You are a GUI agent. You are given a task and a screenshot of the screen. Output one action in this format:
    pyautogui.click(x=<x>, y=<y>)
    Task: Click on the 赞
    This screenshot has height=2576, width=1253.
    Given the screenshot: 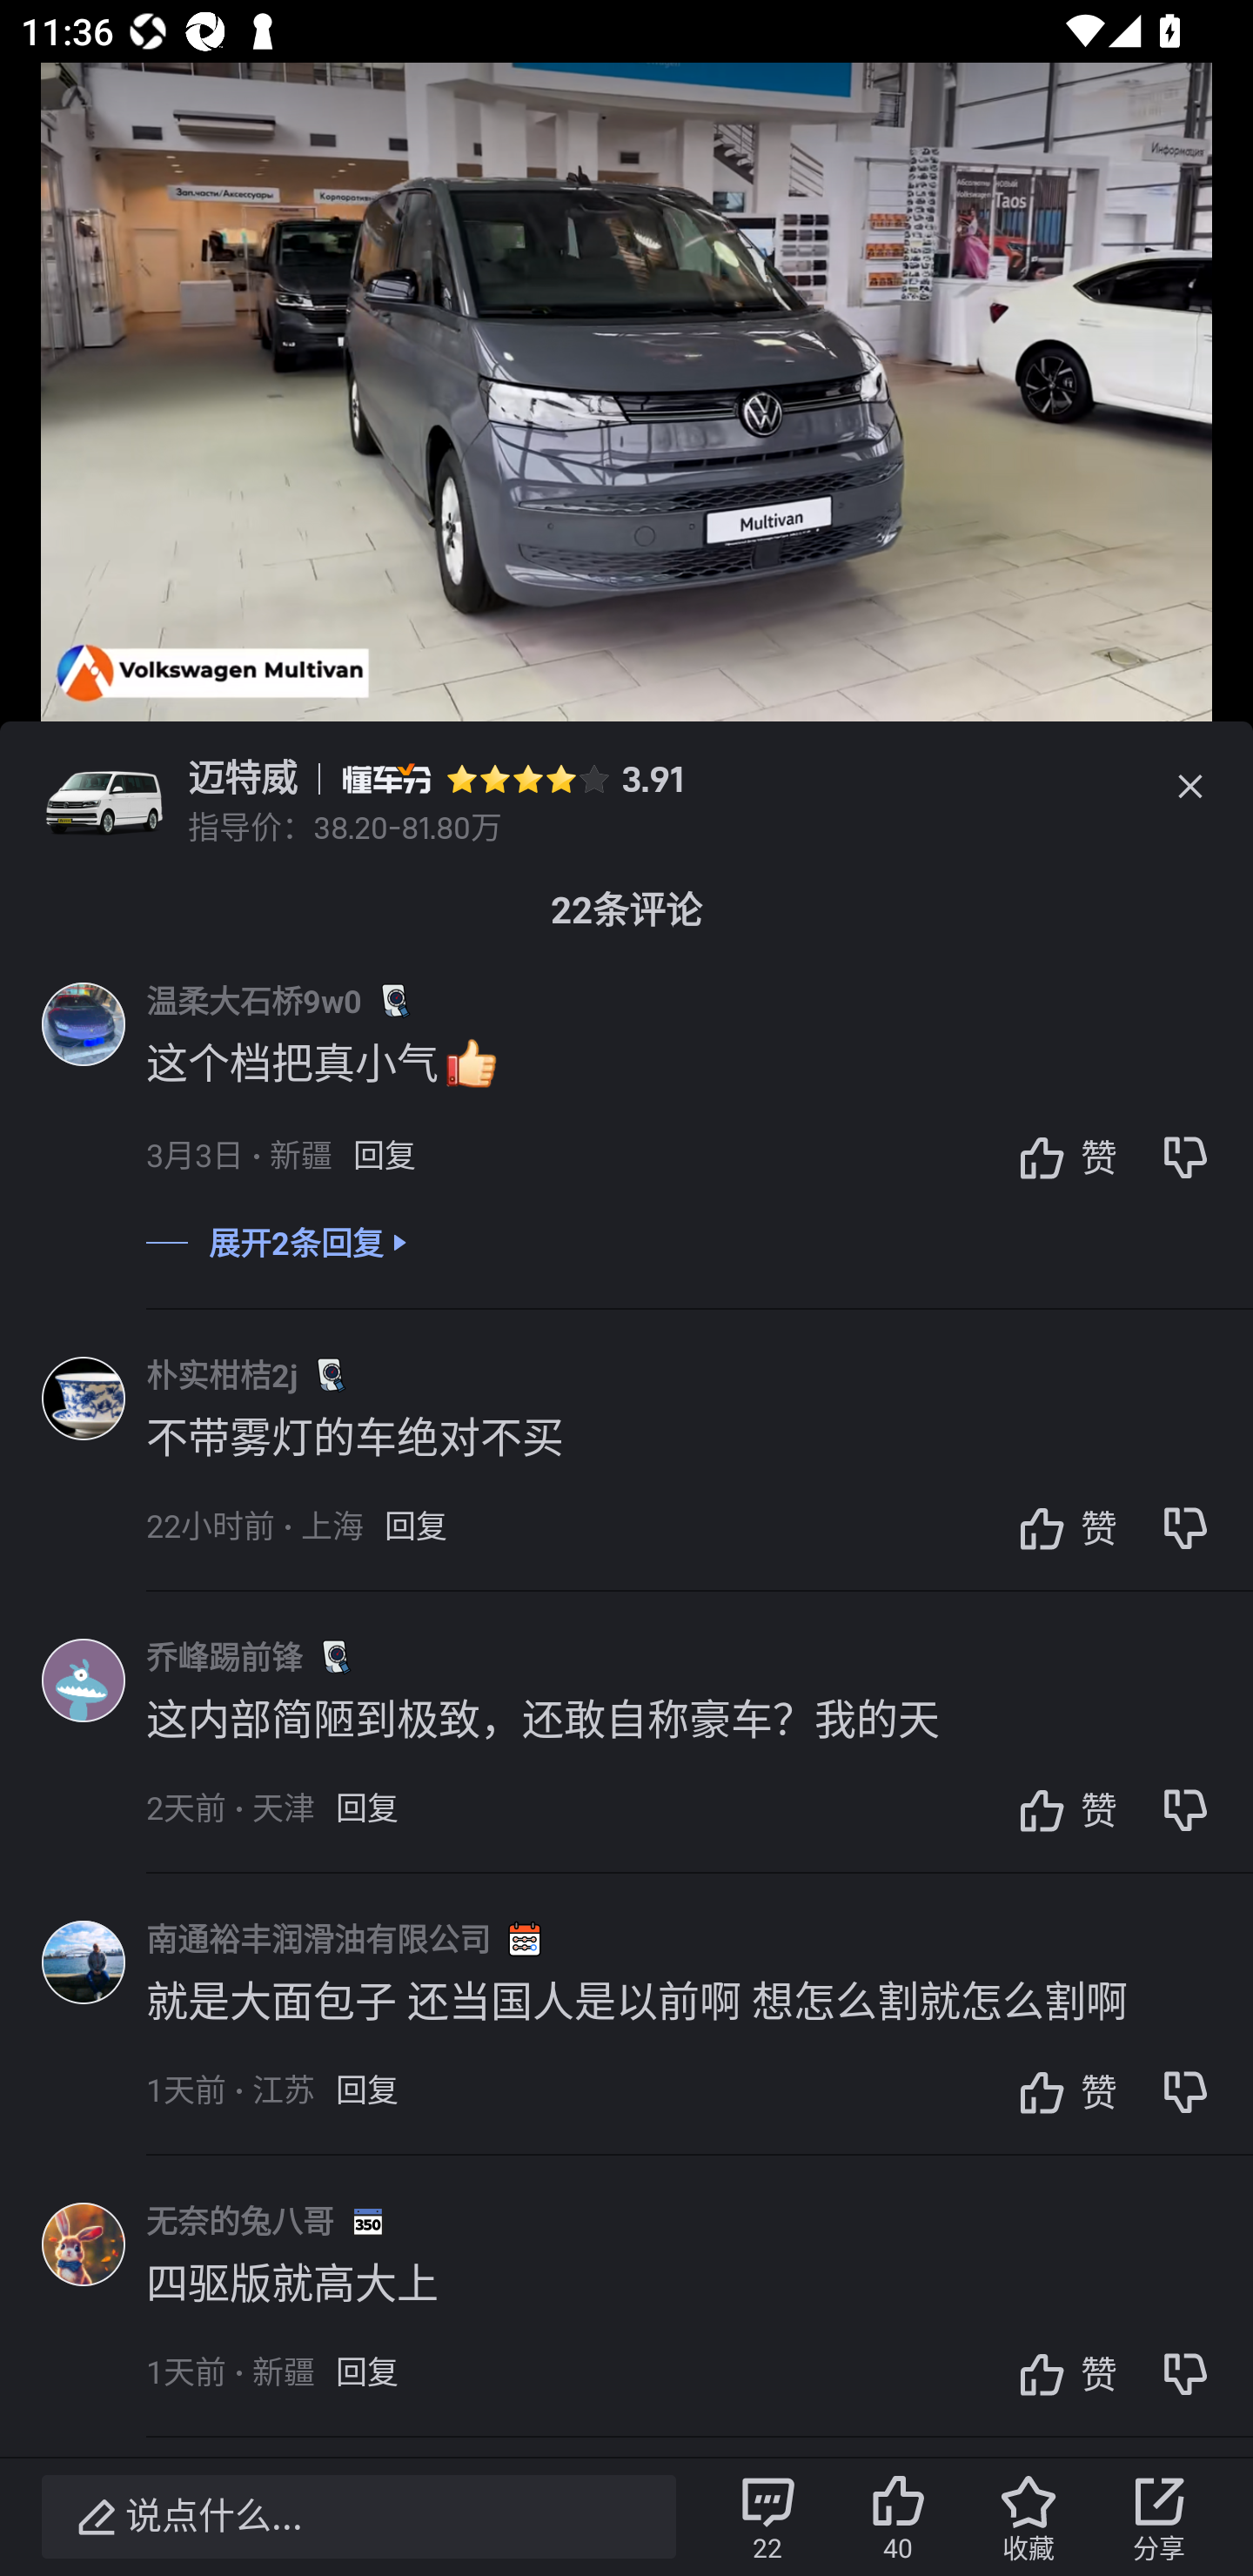 What is the action you would take?
    pyautogui.click(x=1060, y=2373)
    